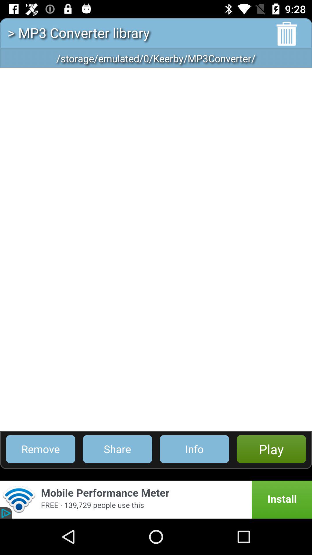 The image size is (312, 555). Describe the element at coordinates (287, 34) in the screenshot. I see `select the icon to the right of the > mp3 converter library icon` at that location.